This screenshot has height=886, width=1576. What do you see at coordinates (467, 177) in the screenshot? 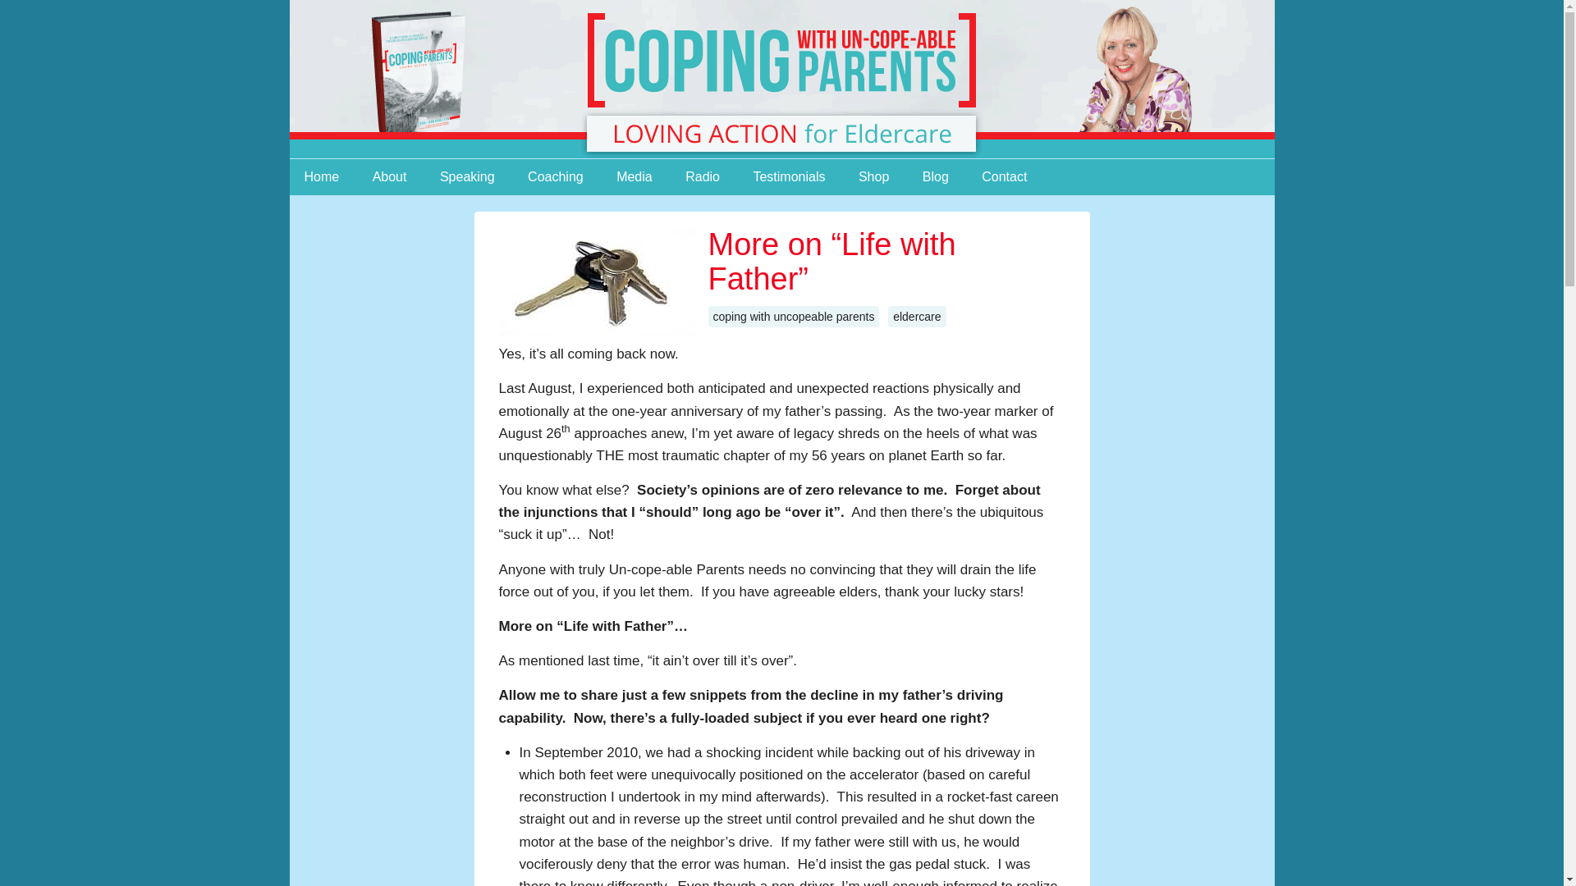
I see `Speaking` at bounding box center [467, 177].